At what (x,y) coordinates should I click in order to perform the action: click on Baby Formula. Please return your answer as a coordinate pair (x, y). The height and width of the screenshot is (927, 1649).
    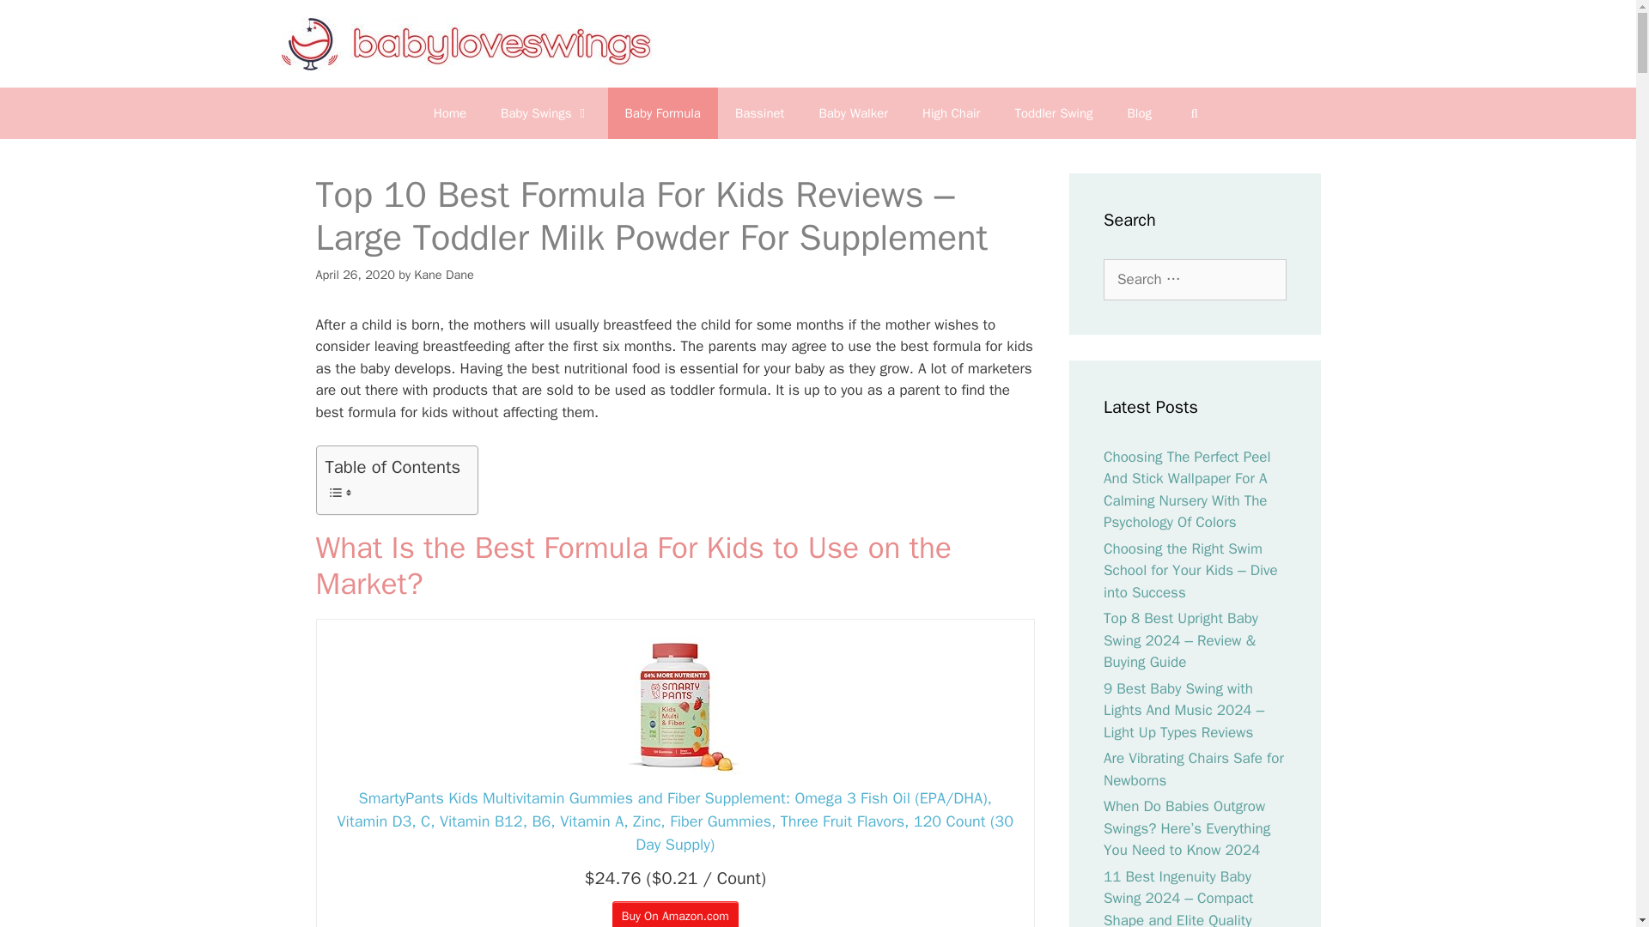
    Looking at the image, I should click on (663, 113).